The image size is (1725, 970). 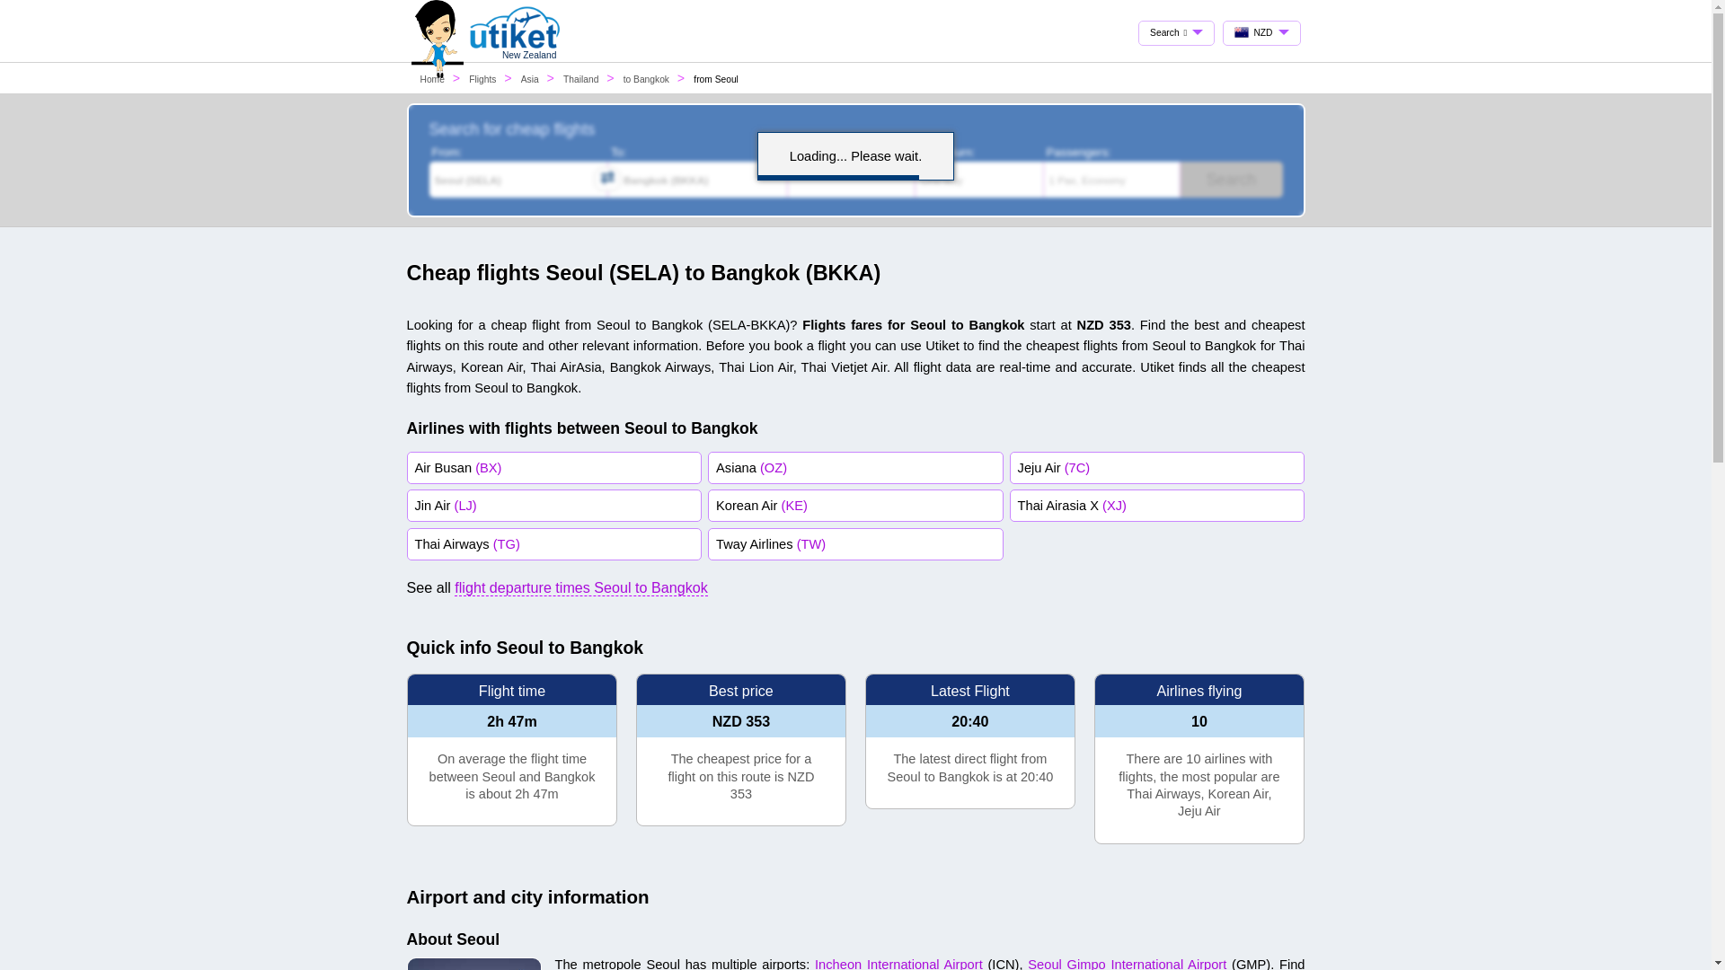 I want to click on flight departure times Seoul to Bangkok, so click(x=580, y=587).